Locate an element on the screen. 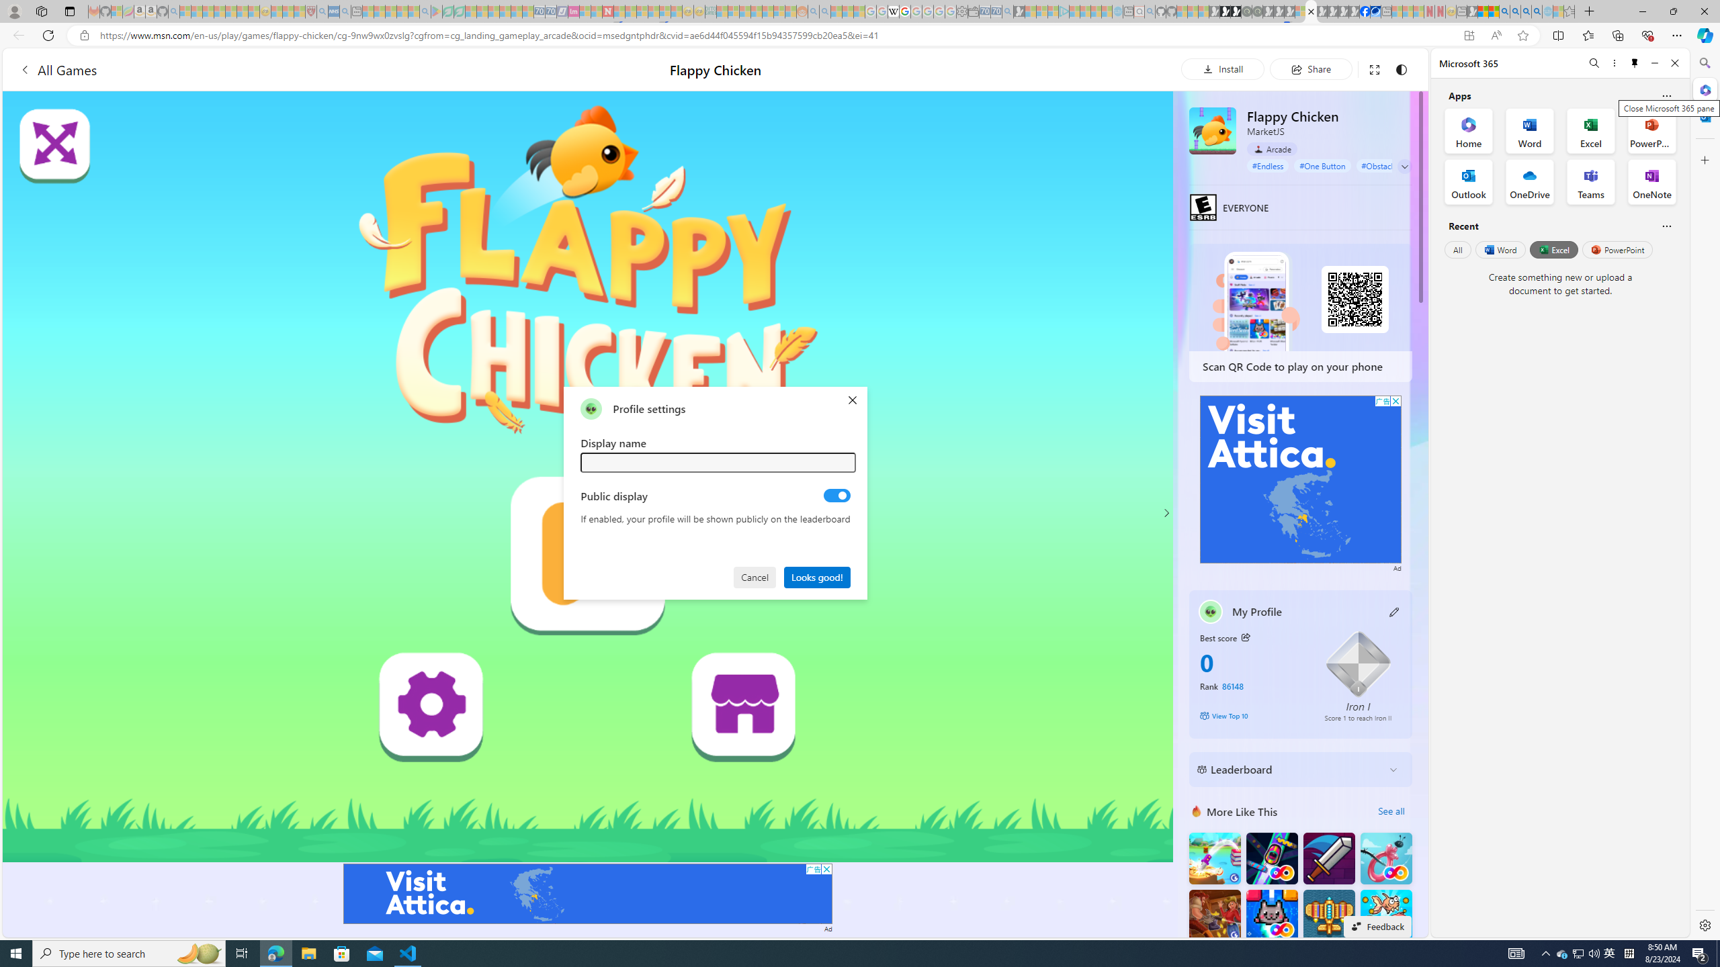  Knife Flip is located at coordinates (1215, 858).